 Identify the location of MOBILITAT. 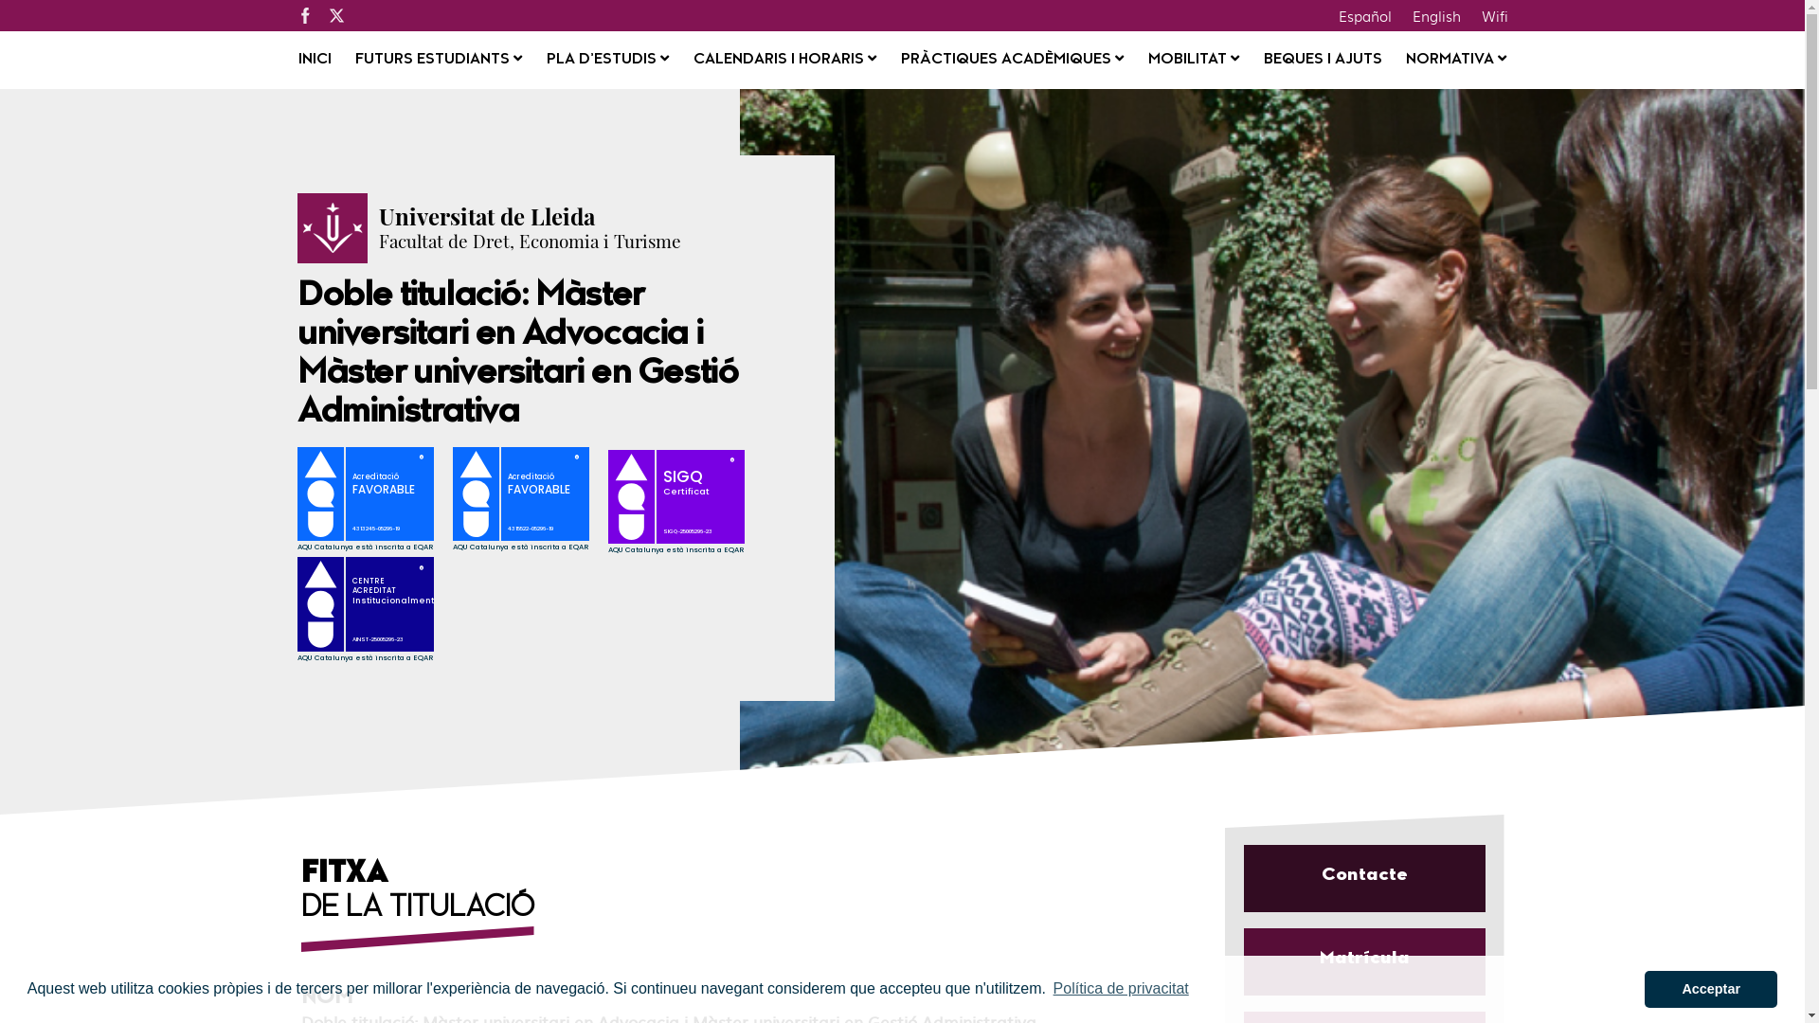
(1194, 61).